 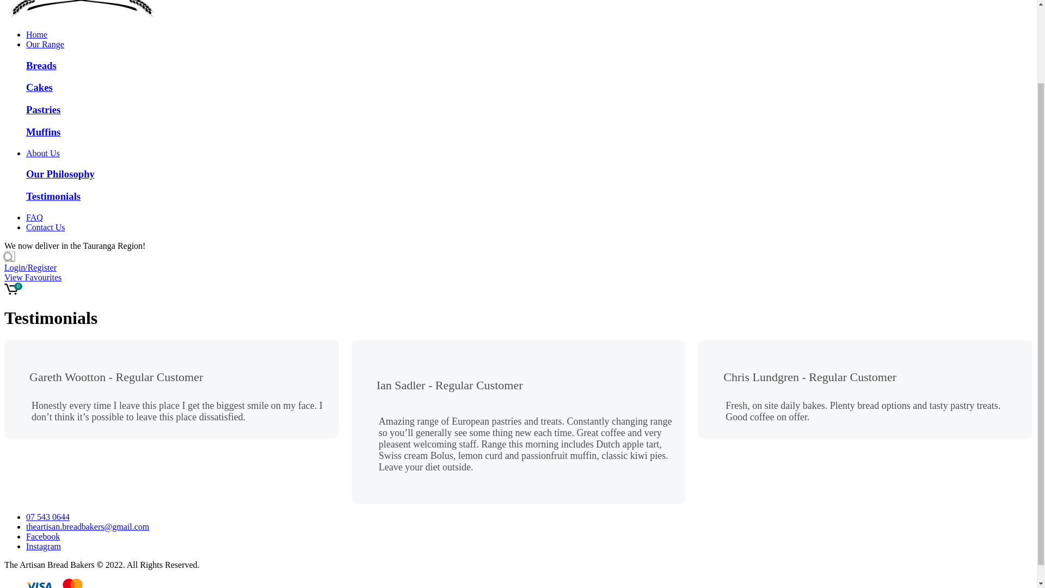 What do you see at coordinates (33, 278) in the screenshot?
I see `View Favourites` at bounding box center [33, 278].